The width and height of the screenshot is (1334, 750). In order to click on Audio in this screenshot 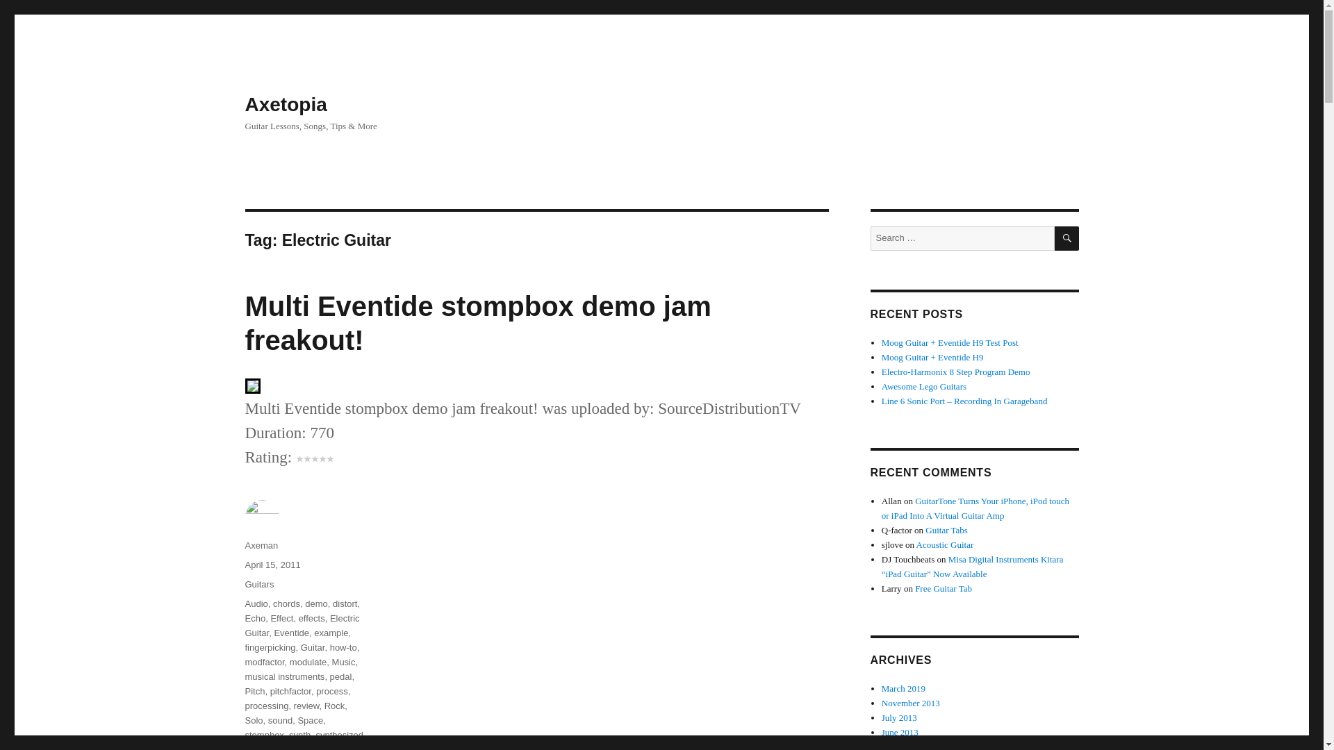, I will do `click(256, 603)`.